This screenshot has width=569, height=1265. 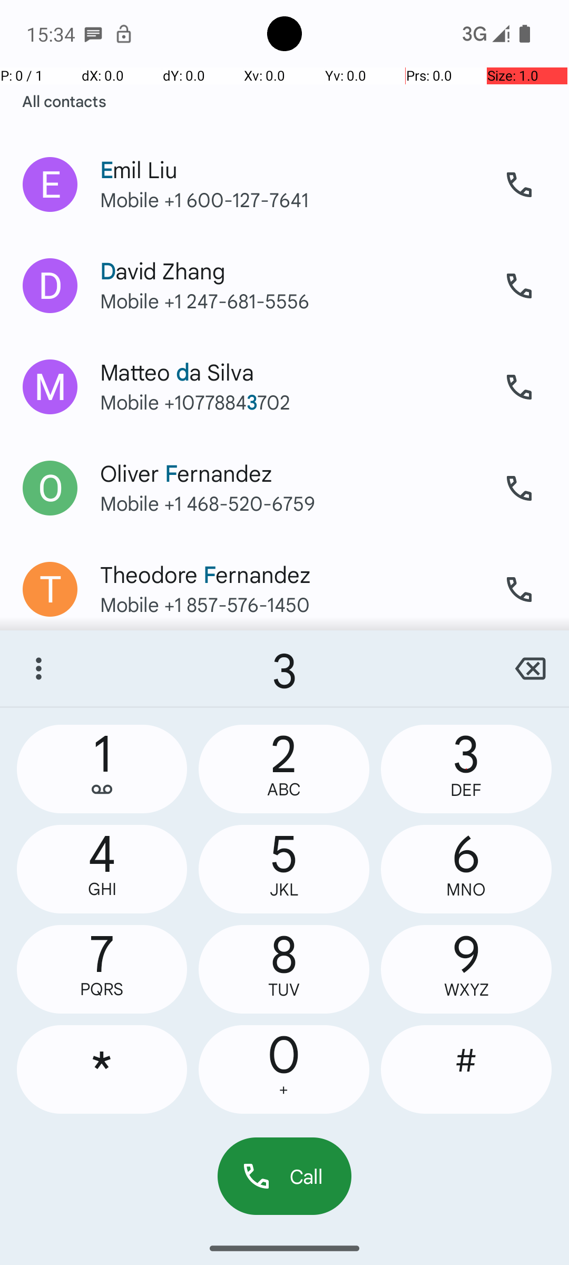 What do you see at coordinates (290, 362) in the screenshot?
I see `Matteo da Silva` at bounding box center [290, 362].